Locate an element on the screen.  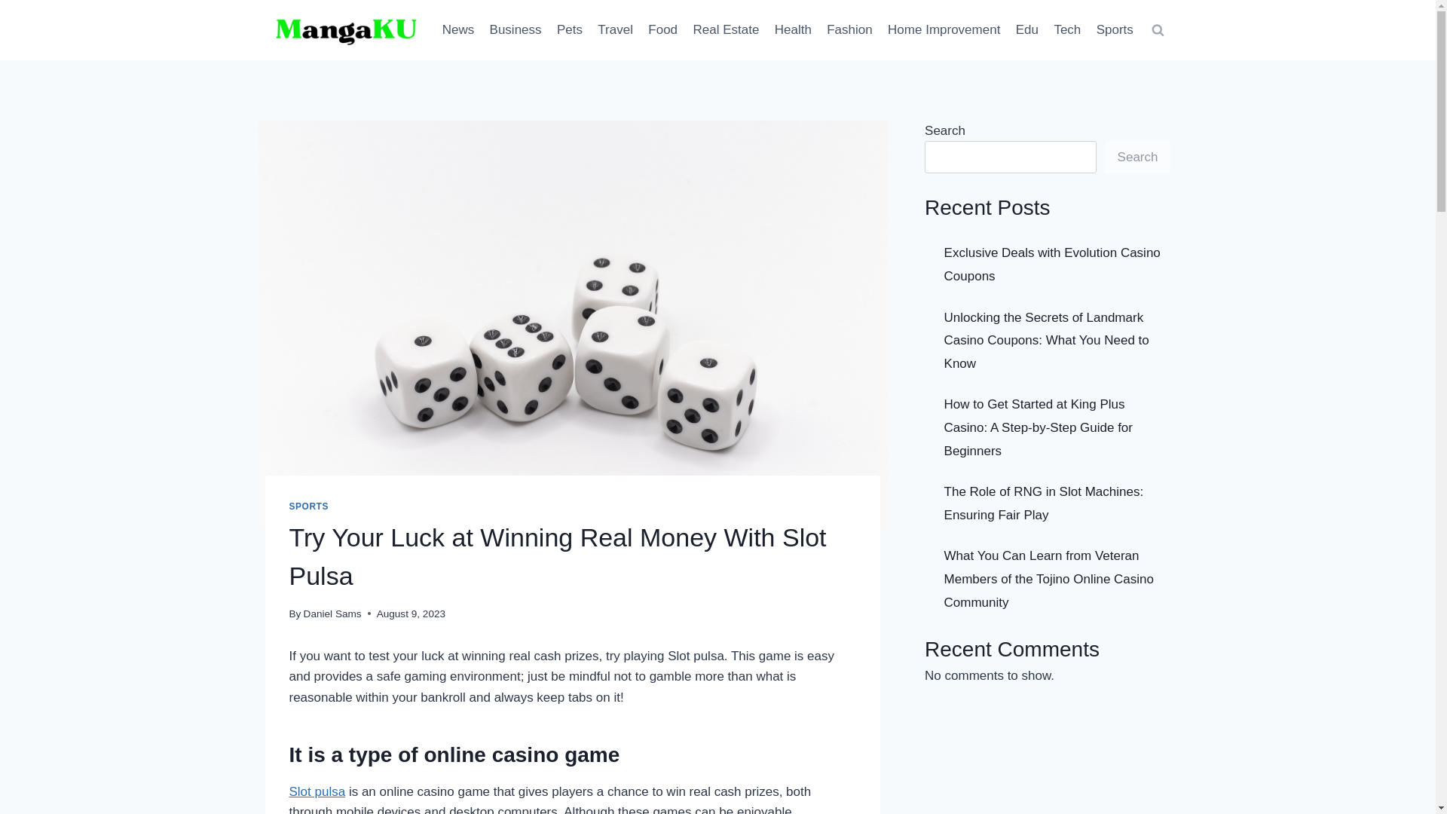
Edu is located at coordinates (1027, 30).